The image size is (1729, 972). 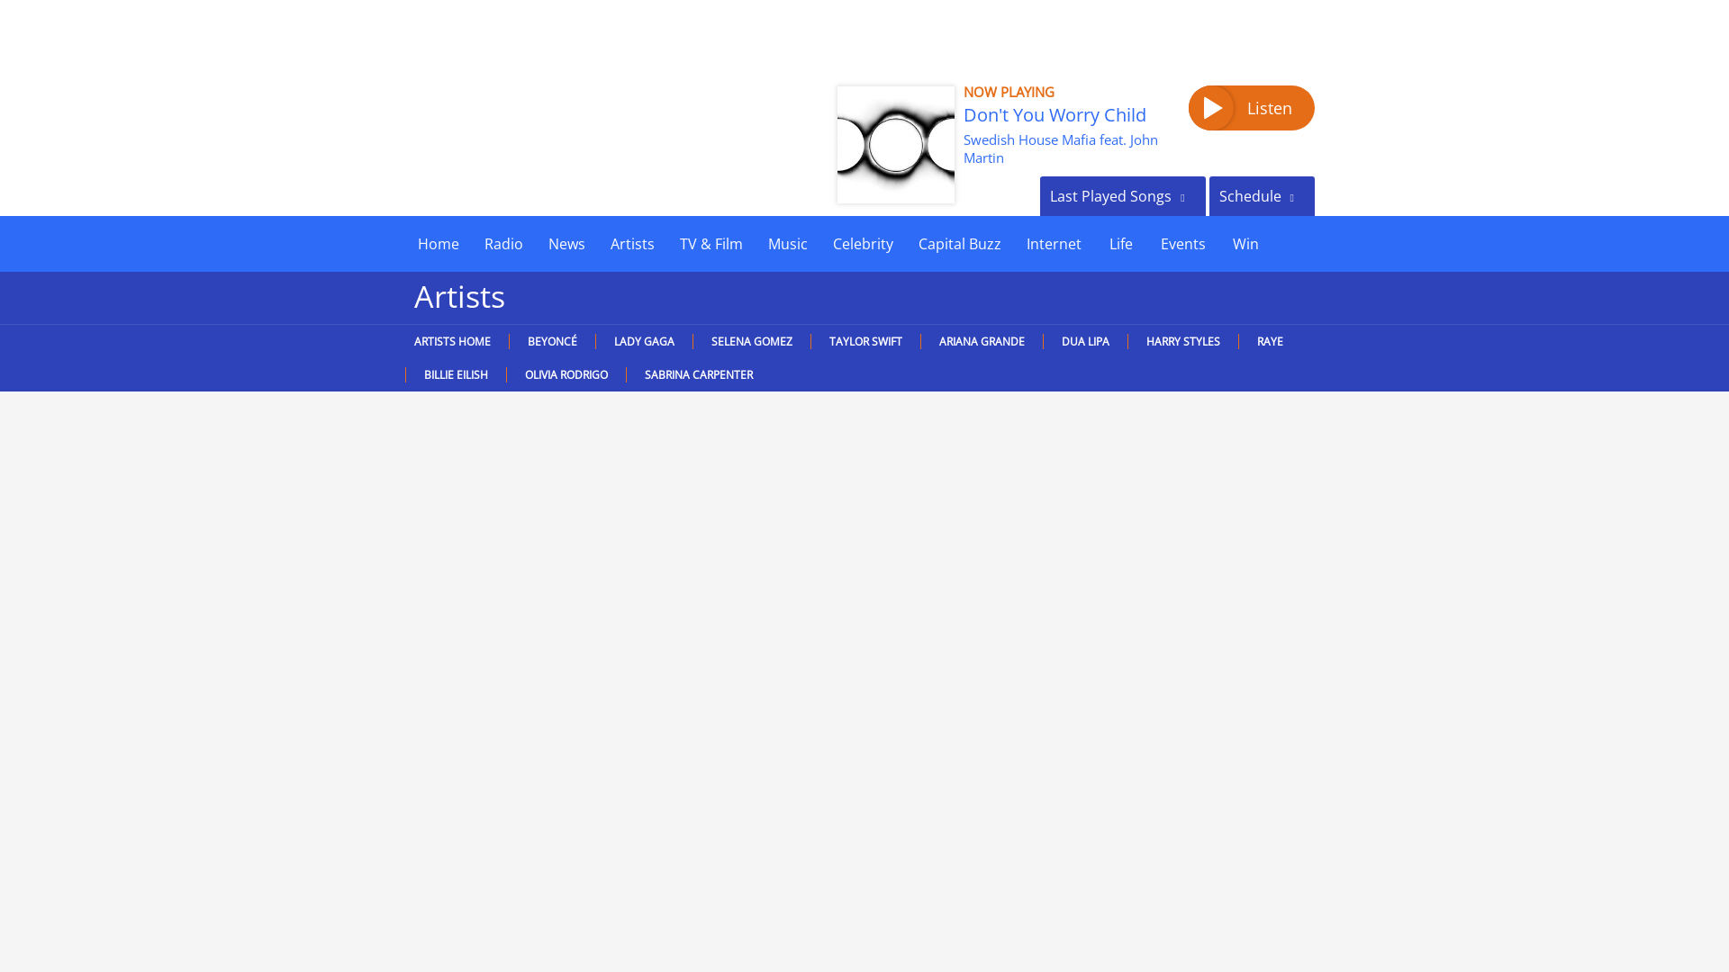 What do you see at coordinates (521, 122) in the screenshot?
I see `Capital` at bounding box center [521, 122].